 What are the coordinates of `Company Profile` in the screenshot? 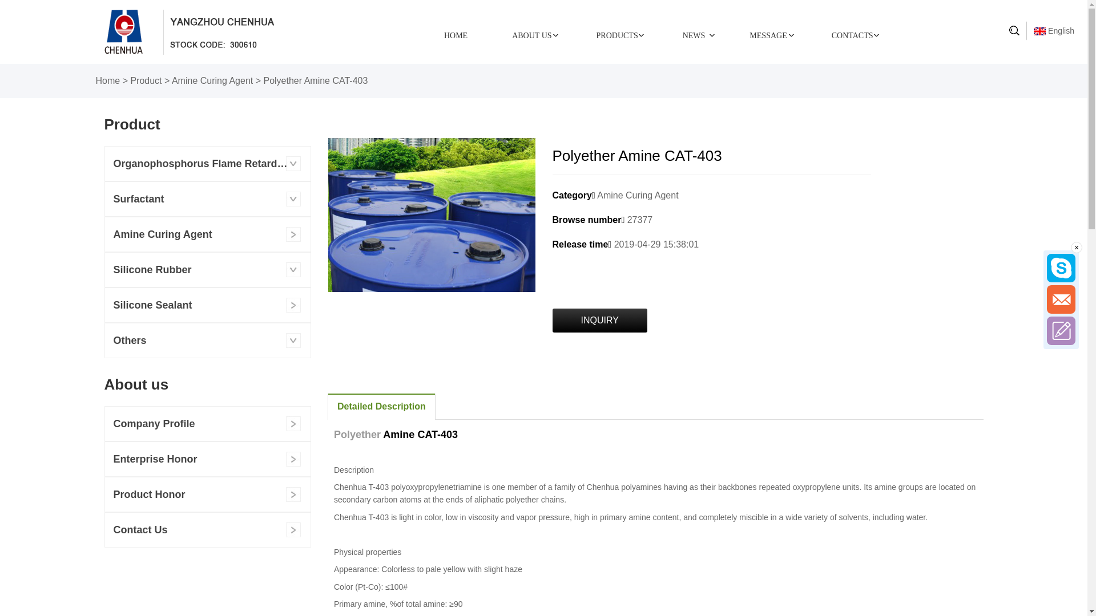 It's located at (208, 424).